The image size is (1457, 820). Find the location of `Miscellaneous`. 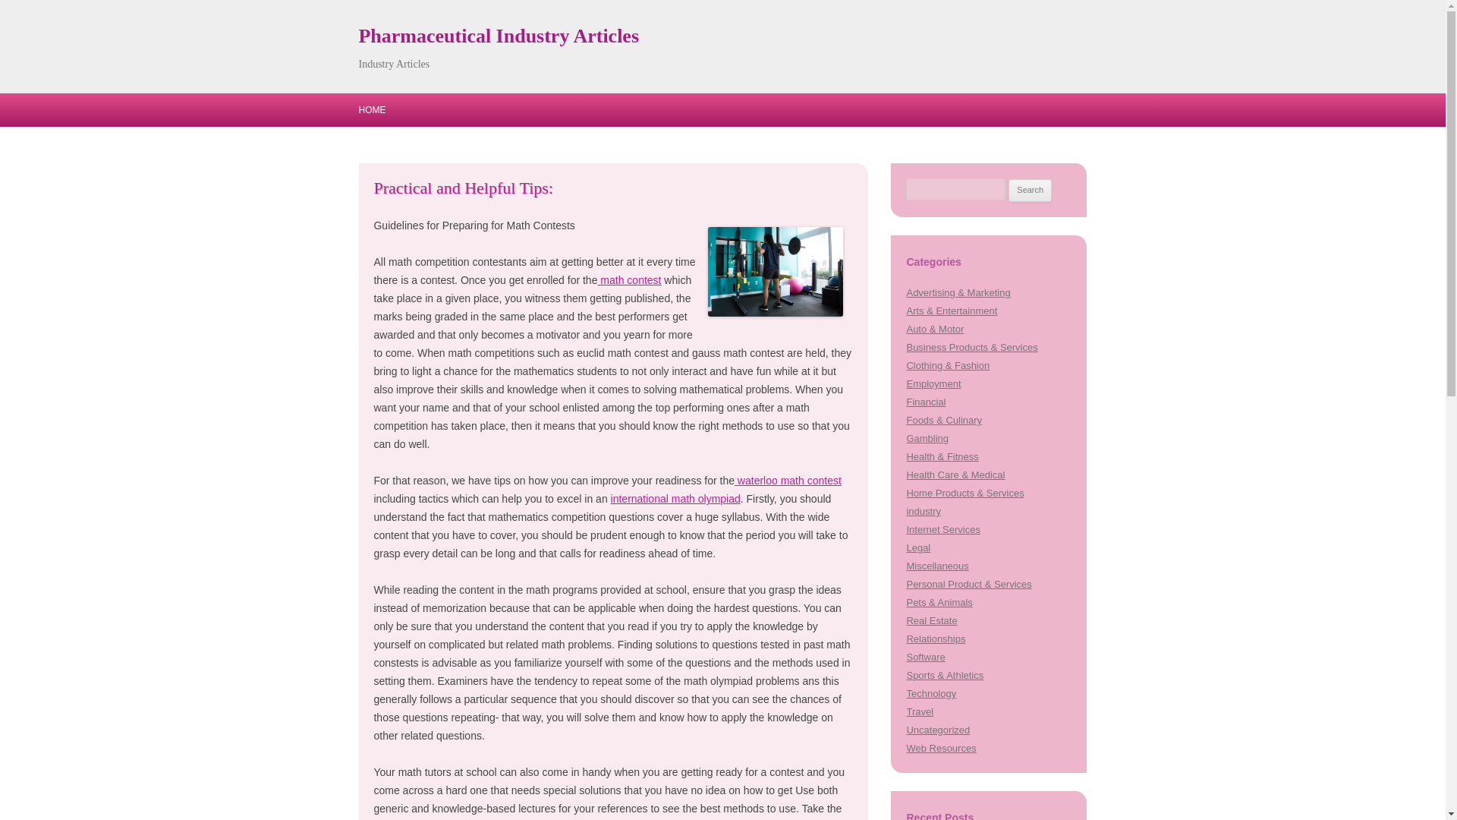

Miscellaneous is located at coordinates (937, 565).